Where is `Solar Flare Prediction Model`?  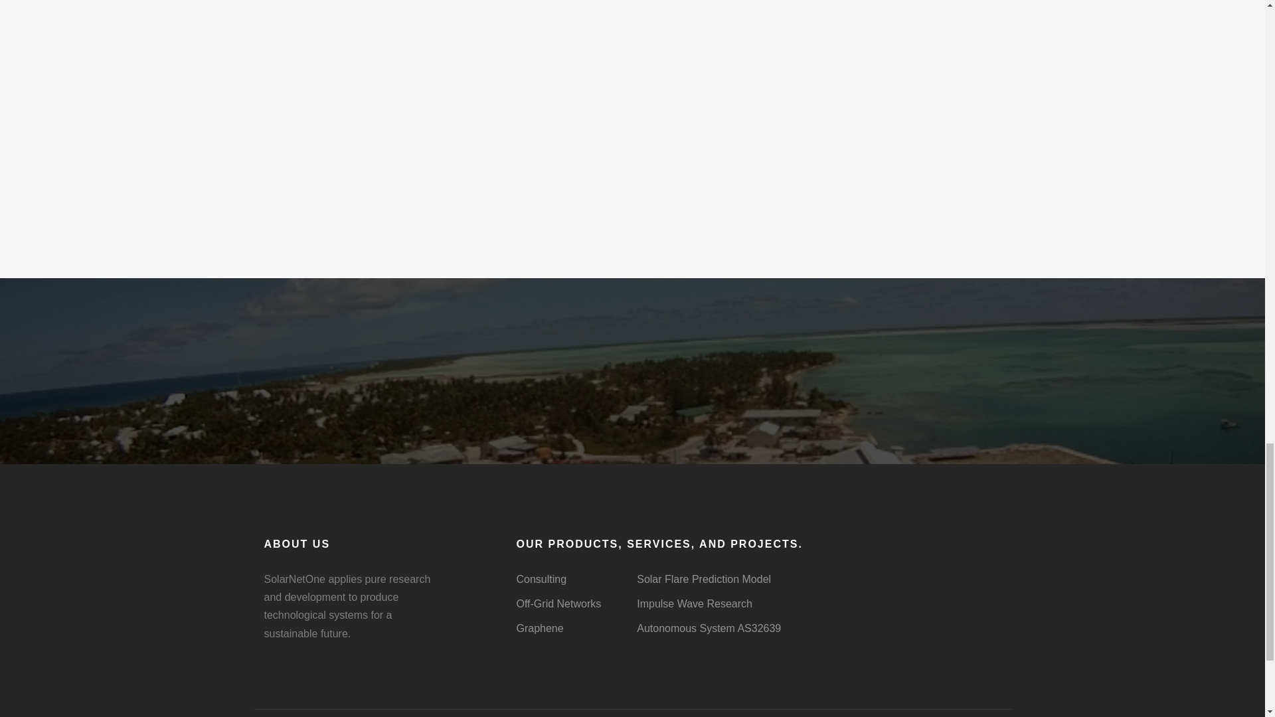
Solar Flare Prediction Model is located at coordinates (704, 579).